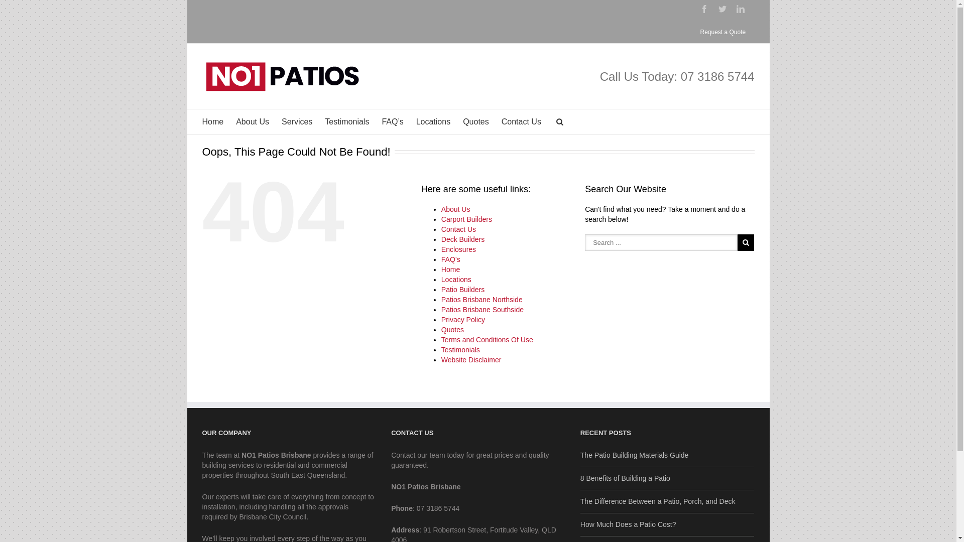  What do you see at coordinates (483, 310) in the screenshot?
I see `Patios Brisbane Southside` at bounding box center [483, 310].